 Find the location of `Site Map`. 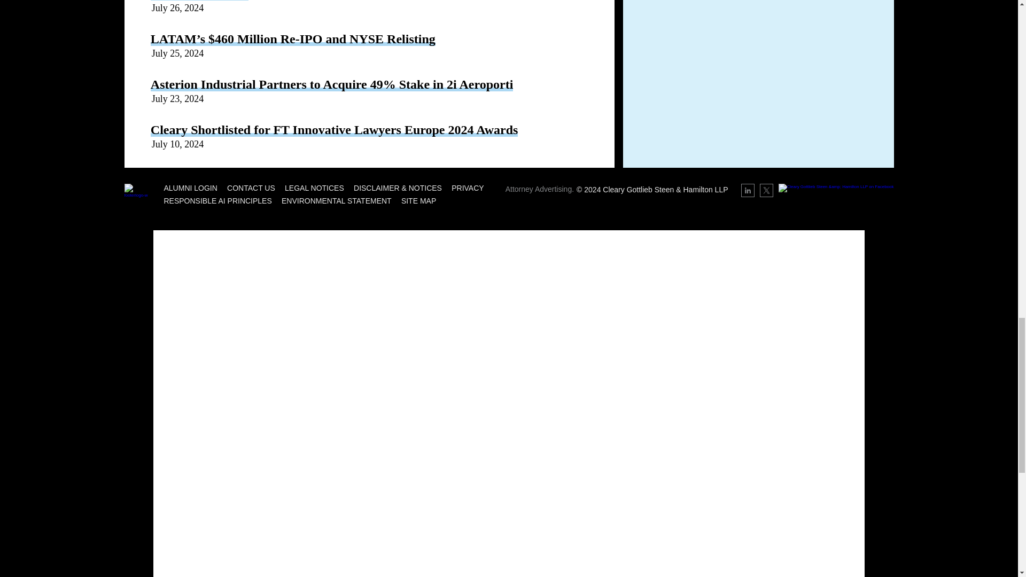

Site Map is located at coordinates (418, 201).